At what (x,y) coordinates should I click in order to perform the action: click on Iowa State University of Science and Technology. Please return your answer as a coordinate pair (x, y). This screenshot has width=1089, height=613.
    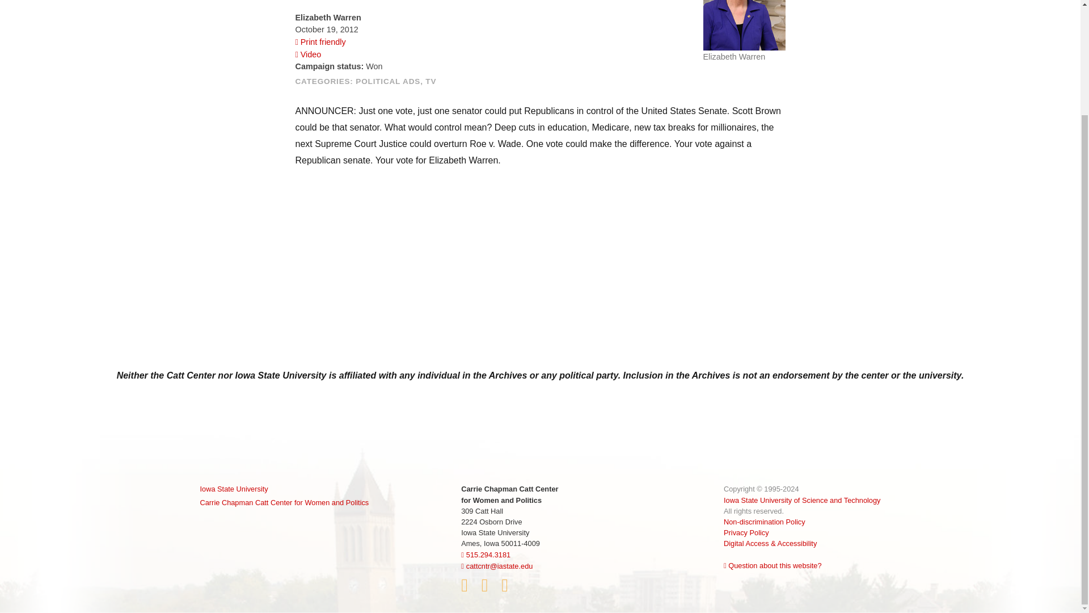
    Looking at the image, I should click on (802, 499).